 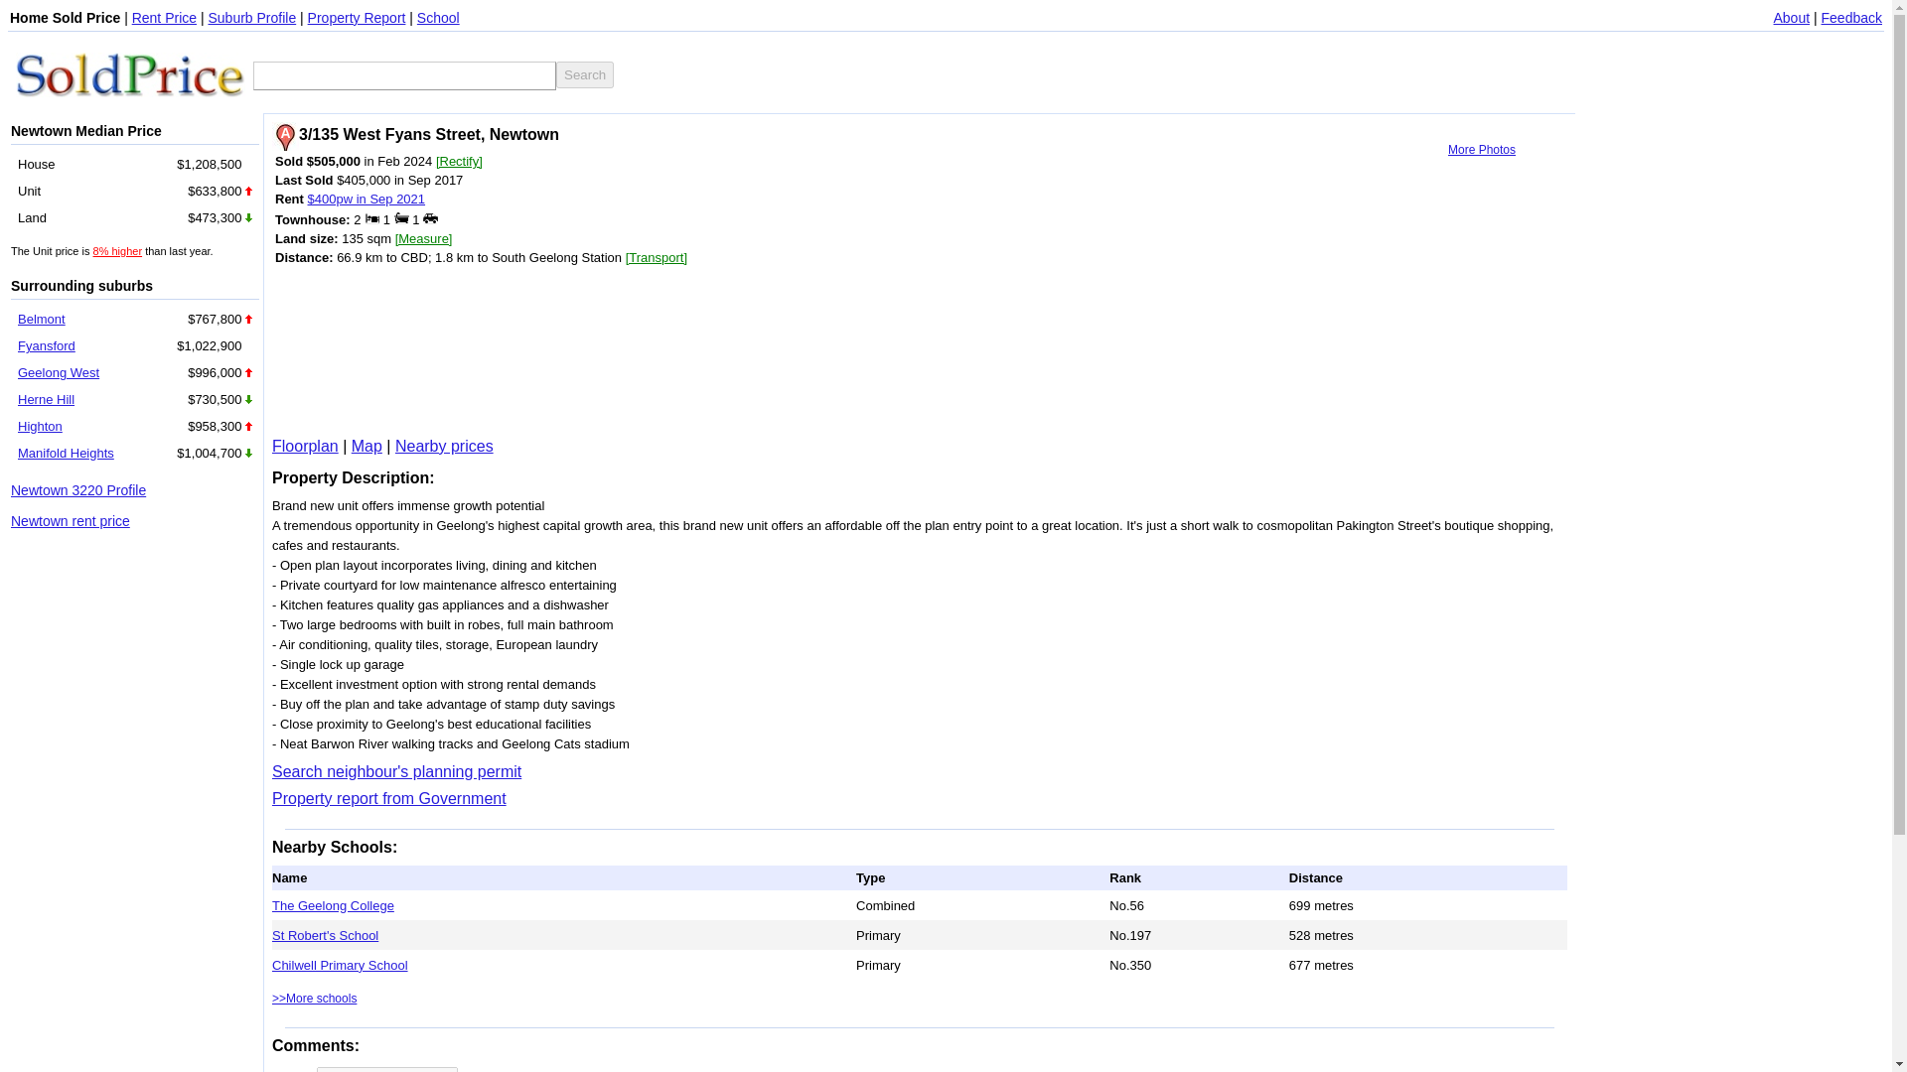 I want to click on St Robert's School, so click(x=325, y=935).